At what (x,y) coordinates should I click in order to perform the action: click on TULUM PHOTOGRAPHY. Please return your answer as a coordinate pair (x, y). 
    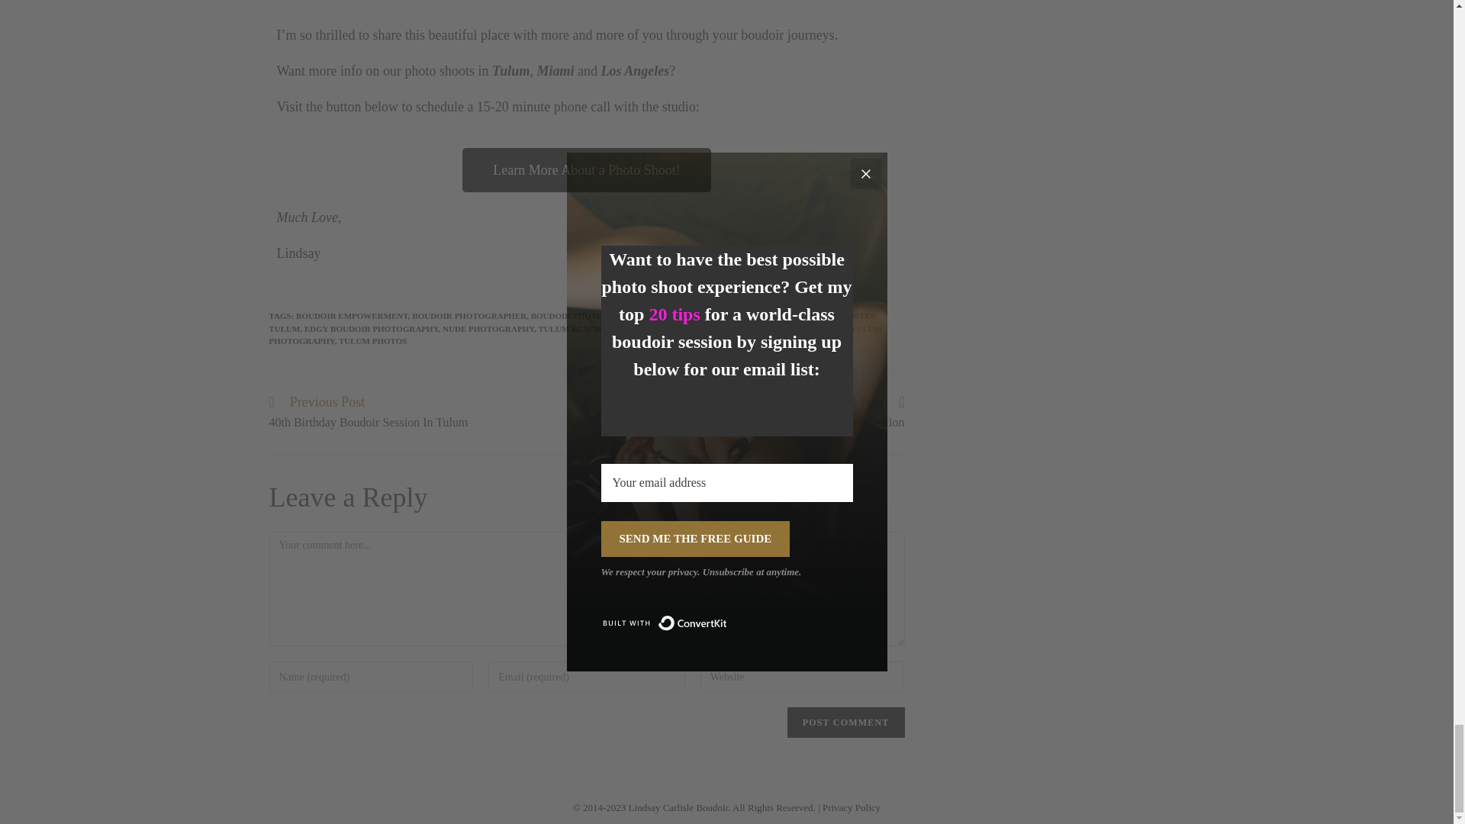
    Looking at the image, I should click on (488, 329).